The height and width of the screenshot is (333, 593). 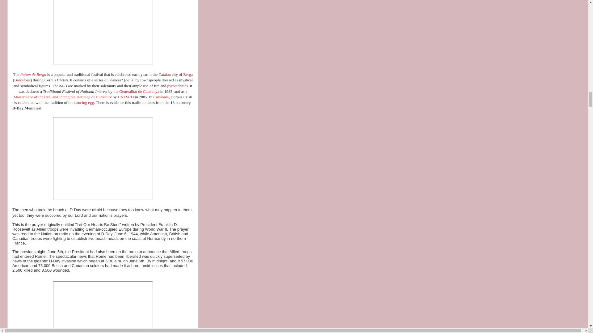 What do you see at coordinates (33, 75) in the screenshot?
I see `Patum de Berga` at bounding box center [33, 75].